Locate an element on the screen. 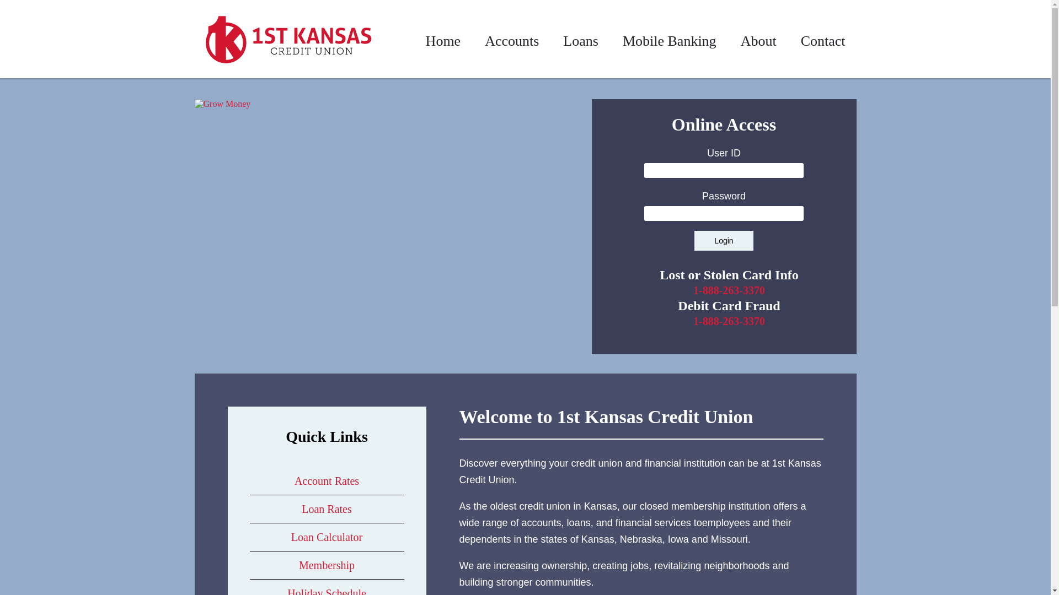 The height and width of the screenshot is (595, 1059). 1-888-263-3370 is located at coordinates (729, 321).